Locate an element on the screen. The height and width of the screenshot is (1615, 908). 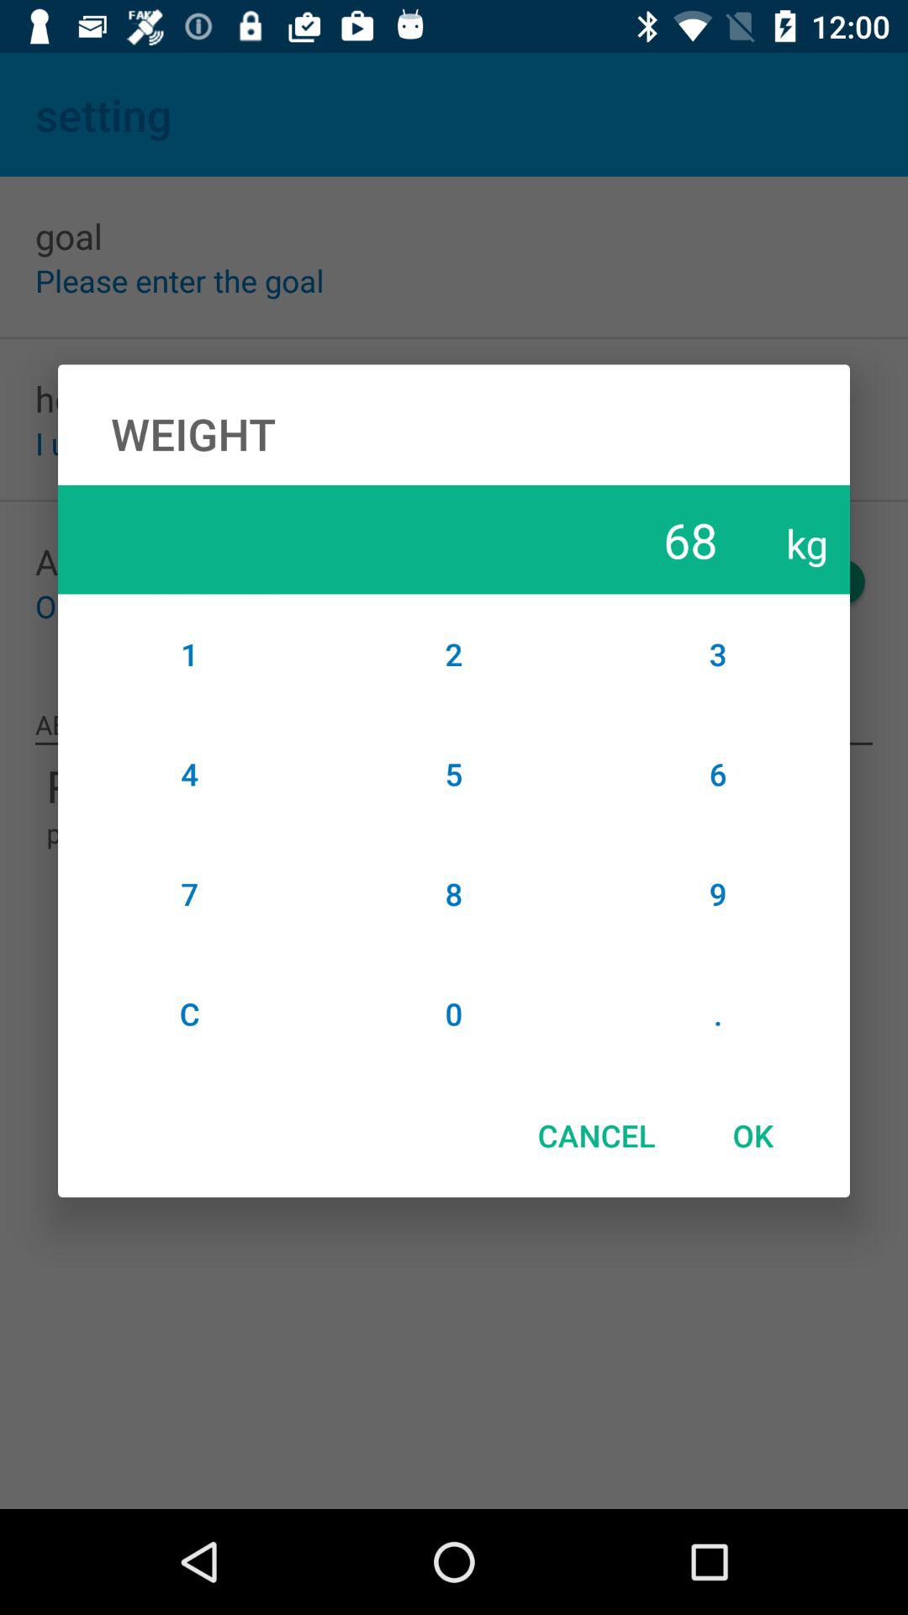
choose item above 9 item is located at coordinates (718, 774).